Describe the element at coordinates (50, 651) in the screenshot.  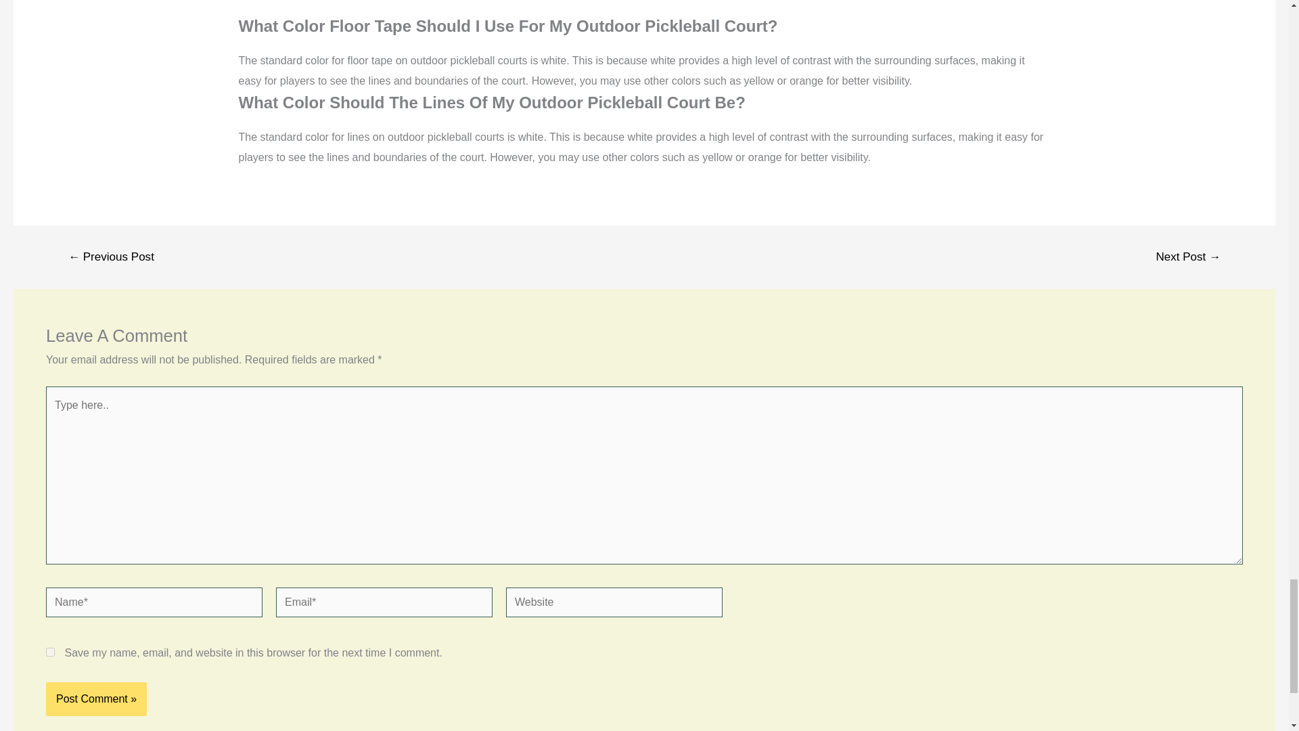
I see `yes` at that location.